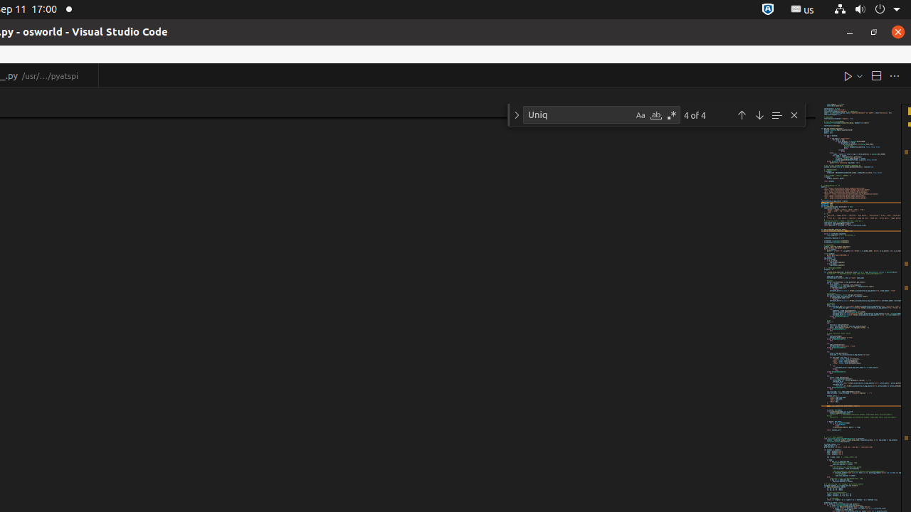 The height and width of the screenshot is (512, 911). Describe the element at coordinates (759, 115) in the screenshot. I see `Next Match (Enter)` at that location.